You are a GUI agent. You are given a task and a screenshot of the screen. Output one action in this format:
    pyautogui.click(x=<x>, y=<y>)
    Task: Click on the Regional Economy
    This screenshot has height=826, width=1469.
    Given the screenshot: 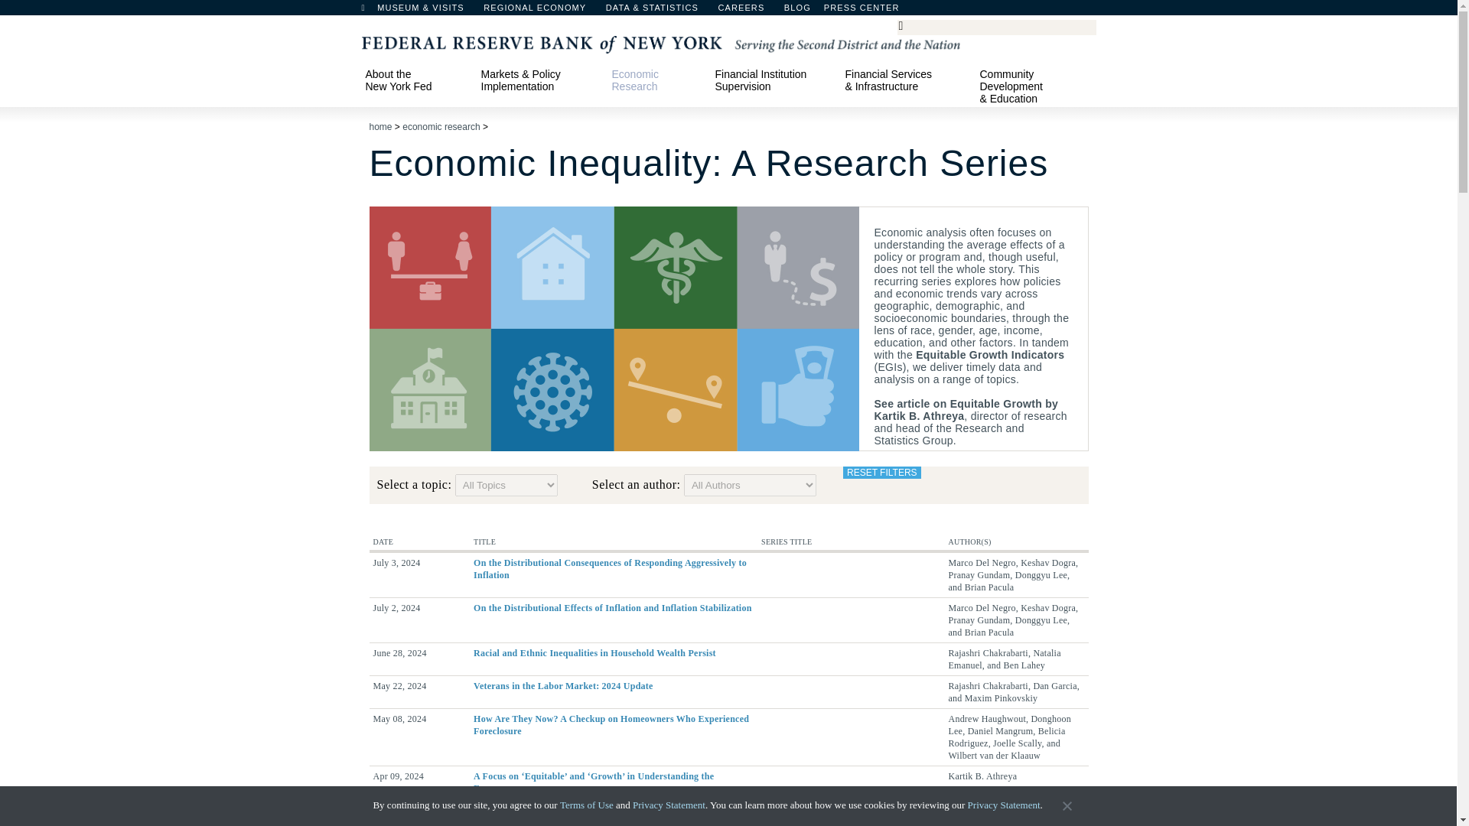 What is the action you would take?
    pyautogui.click(x=542, y=11)
    